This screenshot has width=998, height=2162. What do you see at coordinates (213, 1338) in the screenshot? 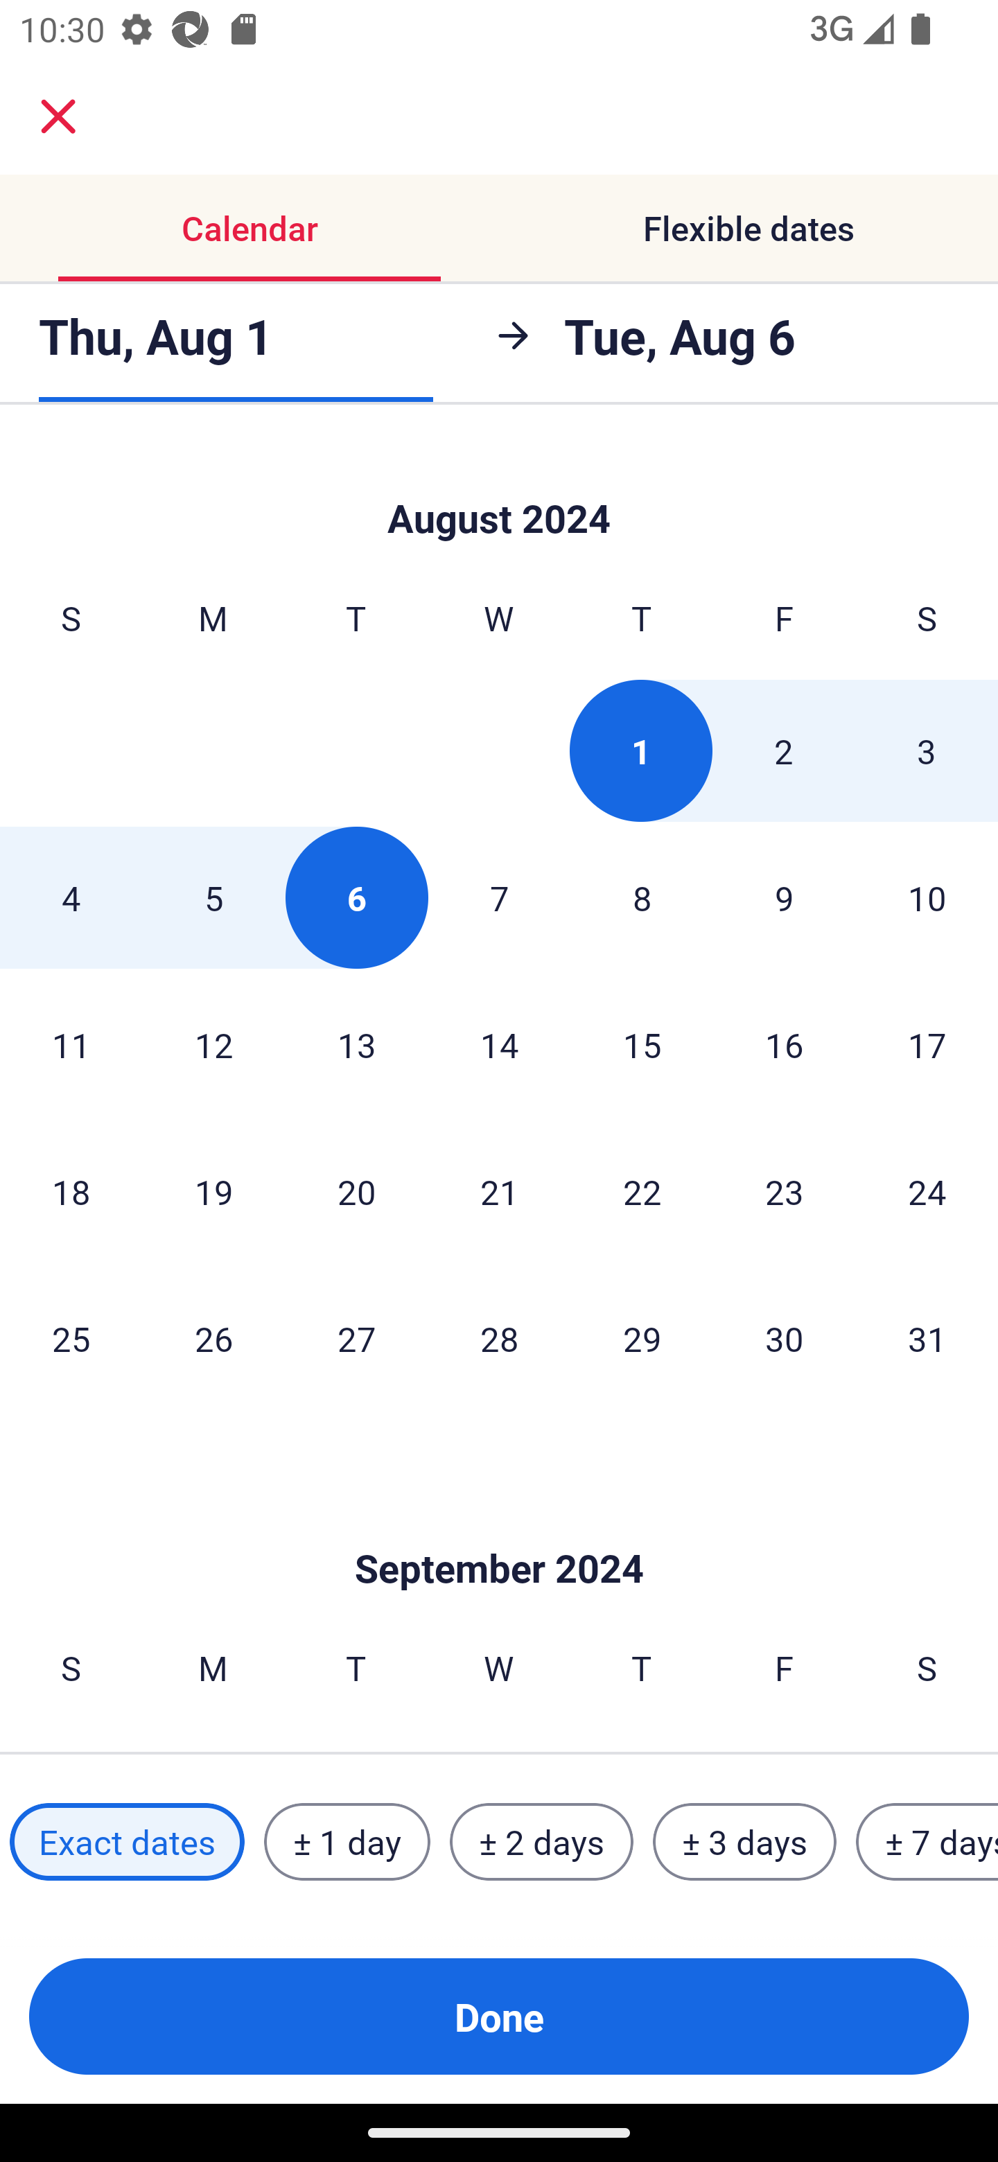
I see `26 Monday, August 26, 2024` at bounding box center [213, 1338].